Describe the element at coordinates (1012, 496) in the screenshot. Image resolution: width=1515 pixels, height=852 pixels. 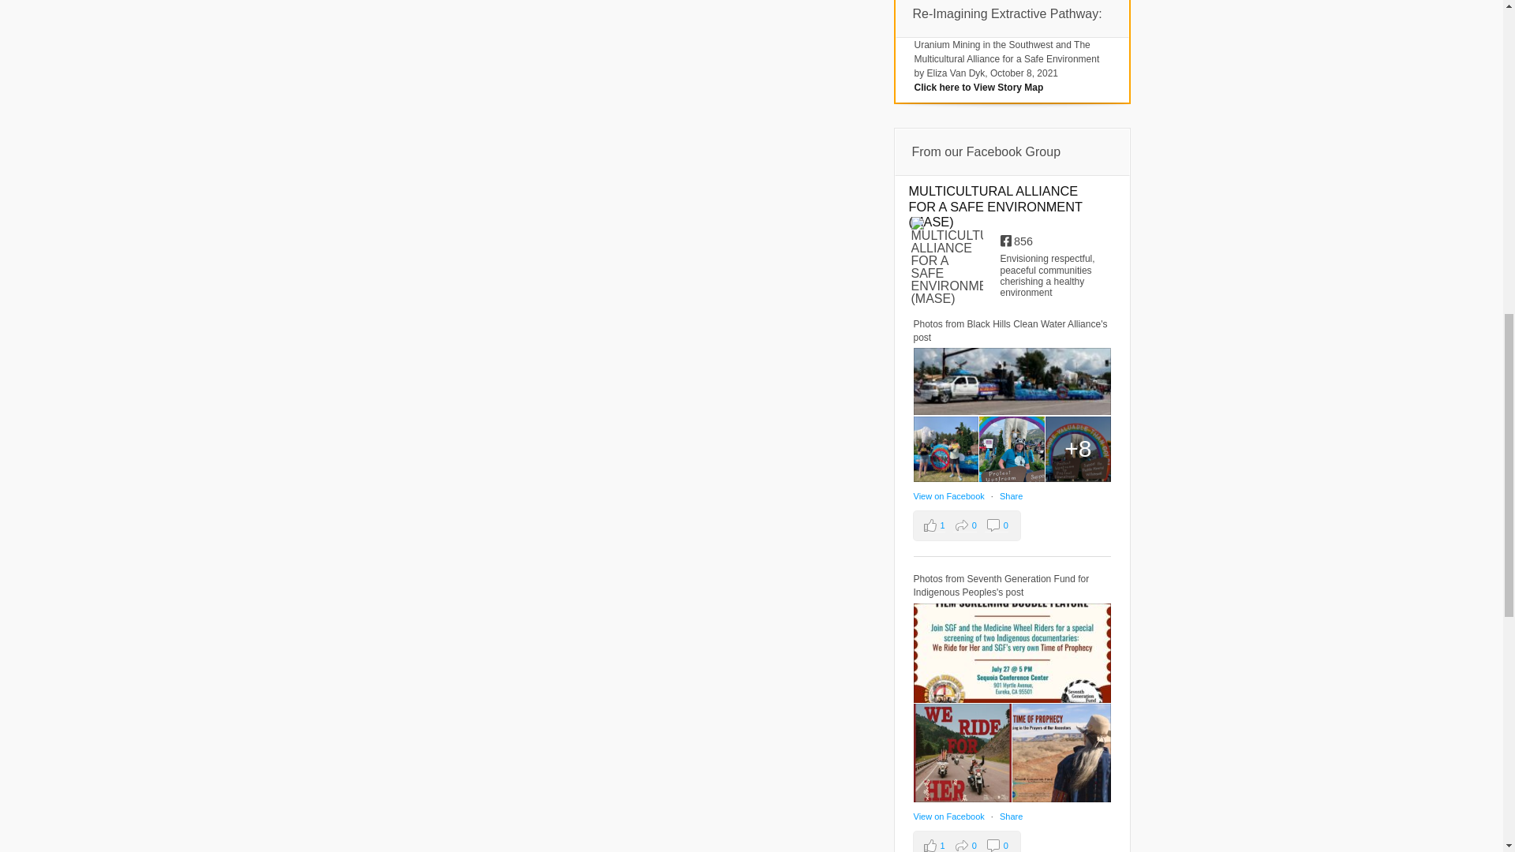
I see `Share` at that location.